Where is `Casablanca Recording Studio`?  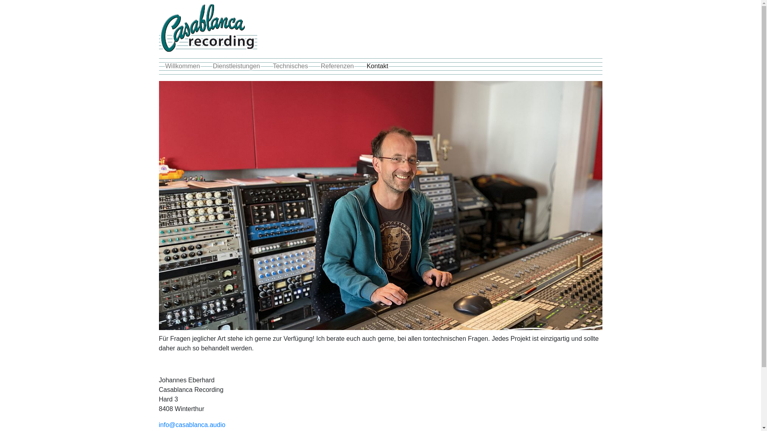
Casablanca Recording Studio is located at coordinates (208, 28).